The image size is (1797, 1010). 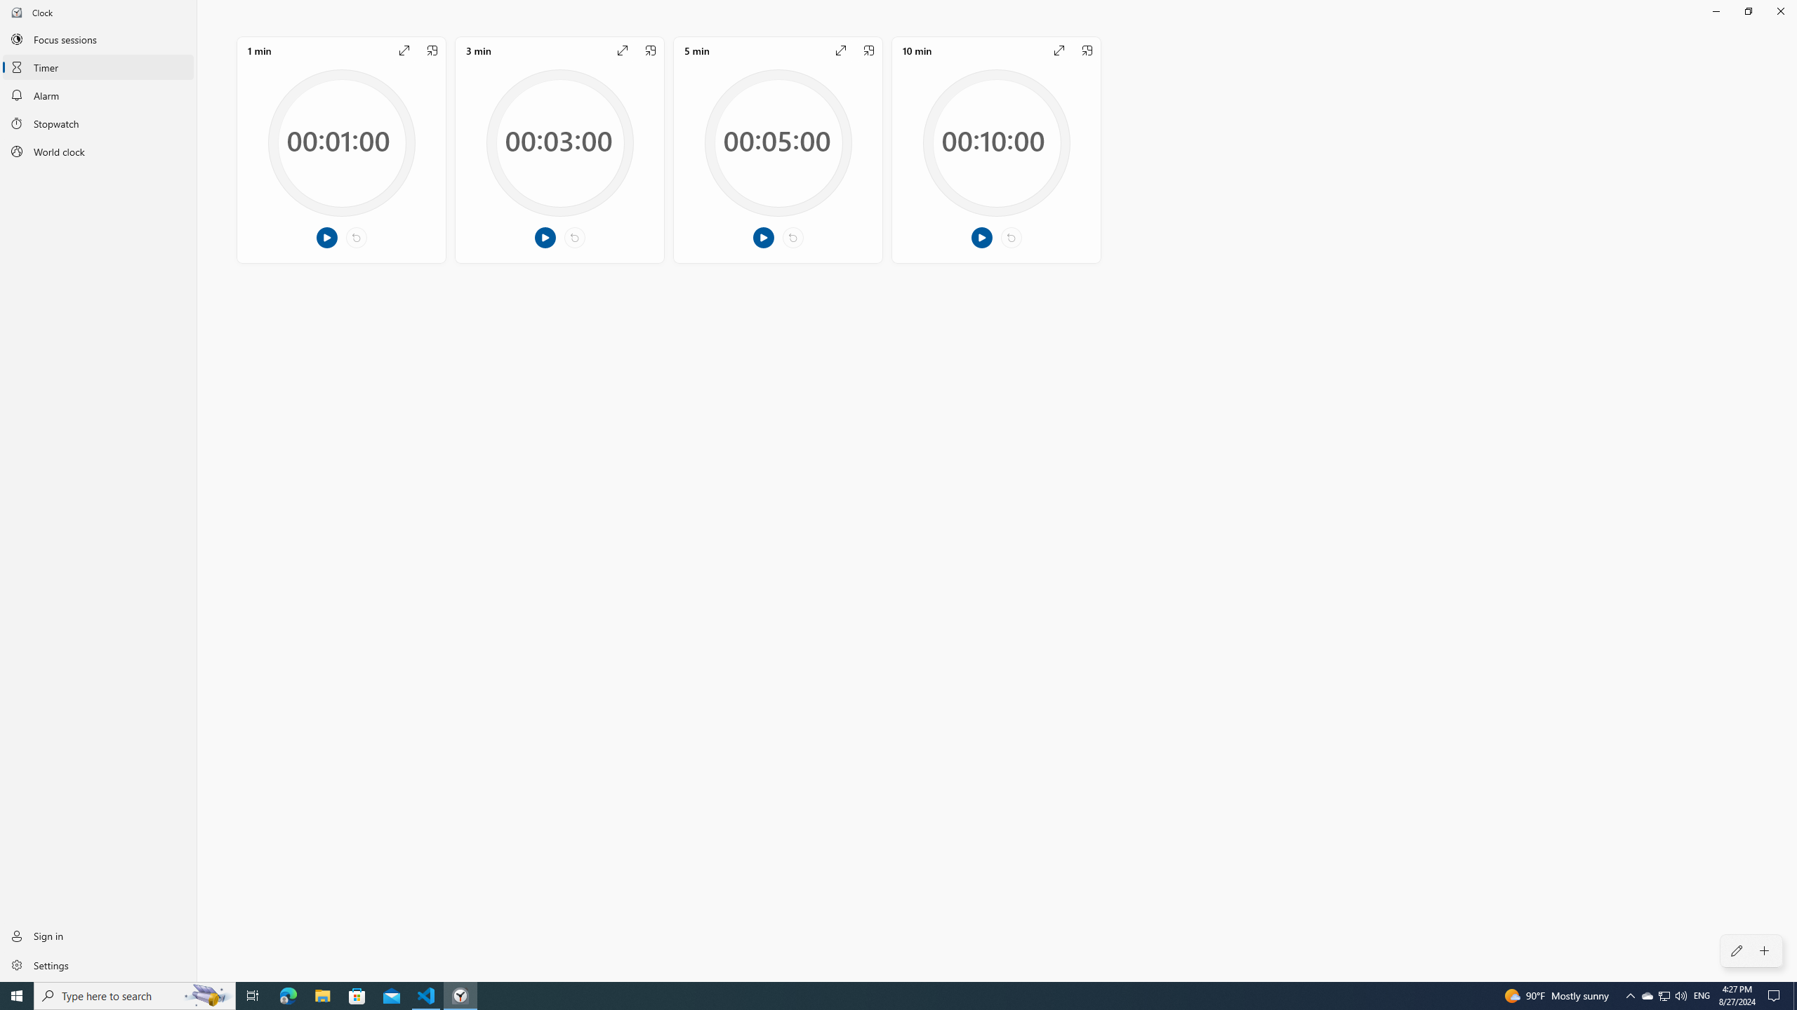 What do you see at coordinates (1087, 50) in the screenshot?
I see `Keep on top` at bounding box center [1087, 50].